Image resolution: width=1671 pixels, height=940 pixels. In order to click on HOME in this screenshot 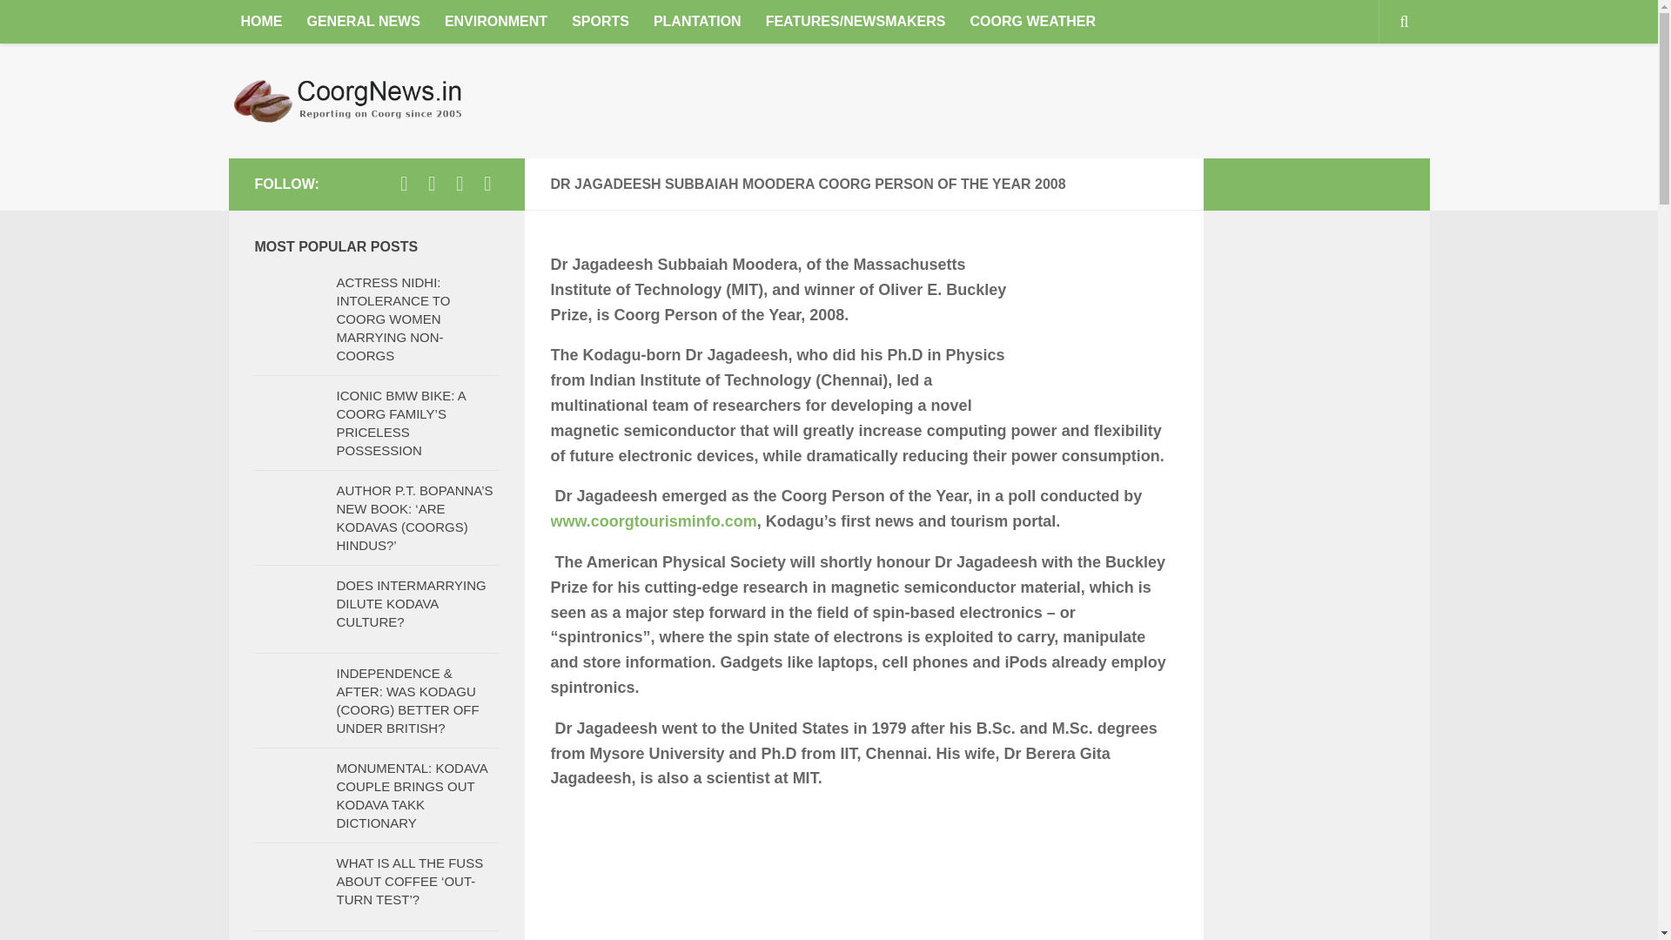, I will do `click(260, 21)`.